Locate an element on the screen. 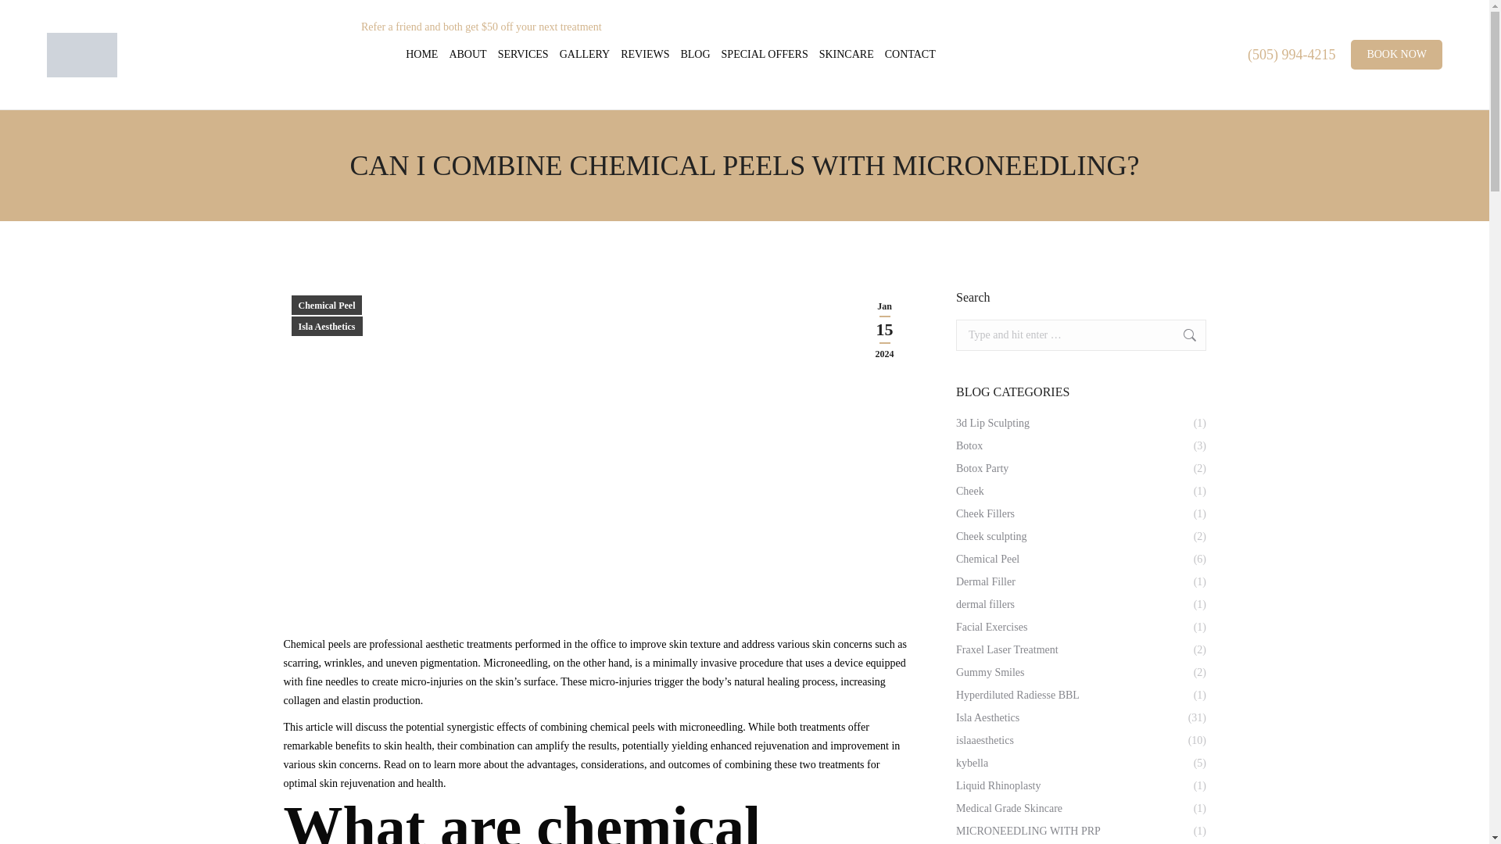 The height and width of the screenshot is (844, 1501). SKINCARE is located at coordinates (846, 55).